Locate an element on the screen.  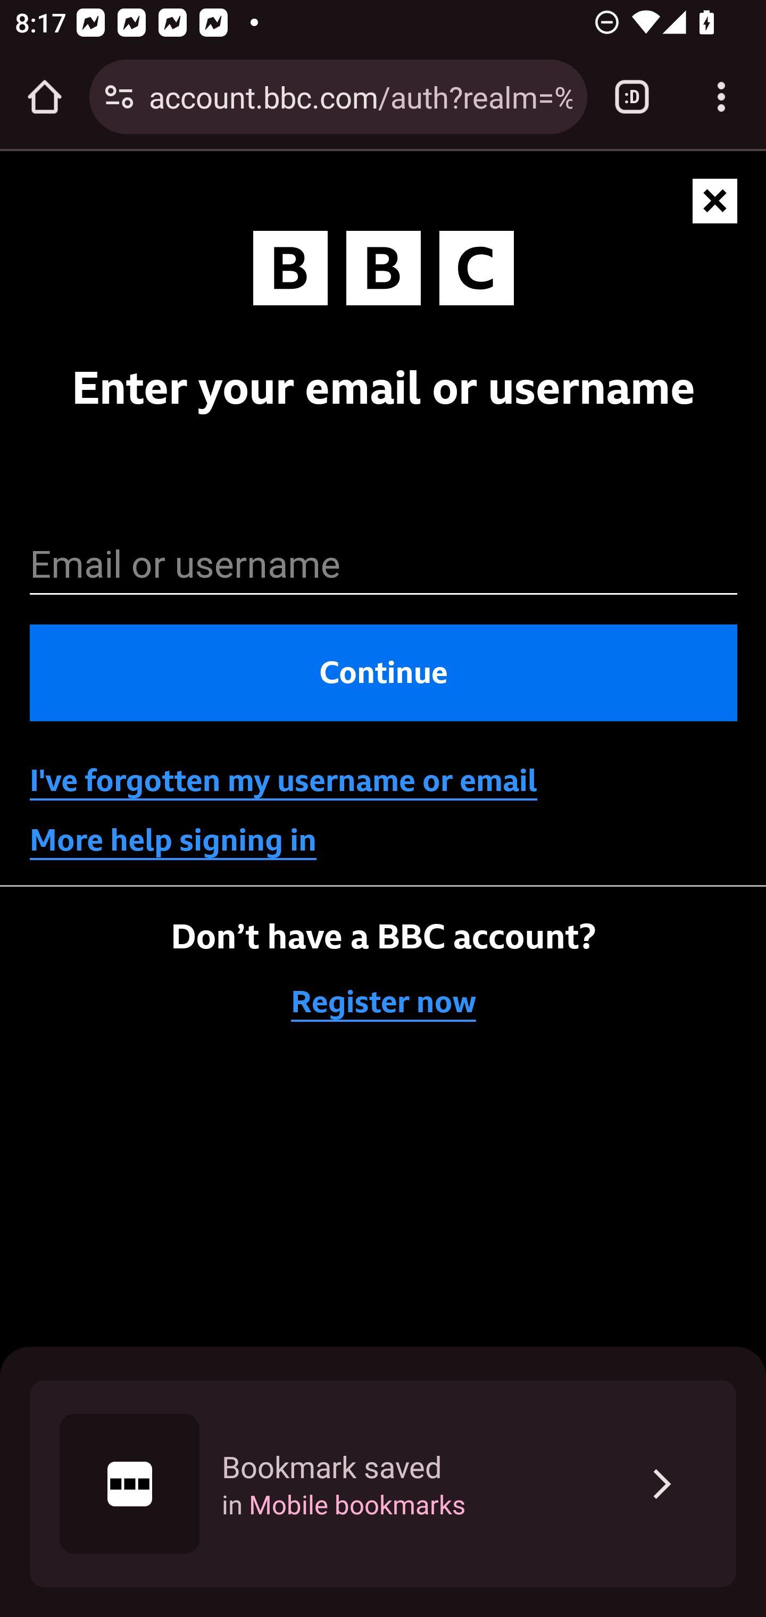
Switch or close tabs is located at coordinates (632, 97).